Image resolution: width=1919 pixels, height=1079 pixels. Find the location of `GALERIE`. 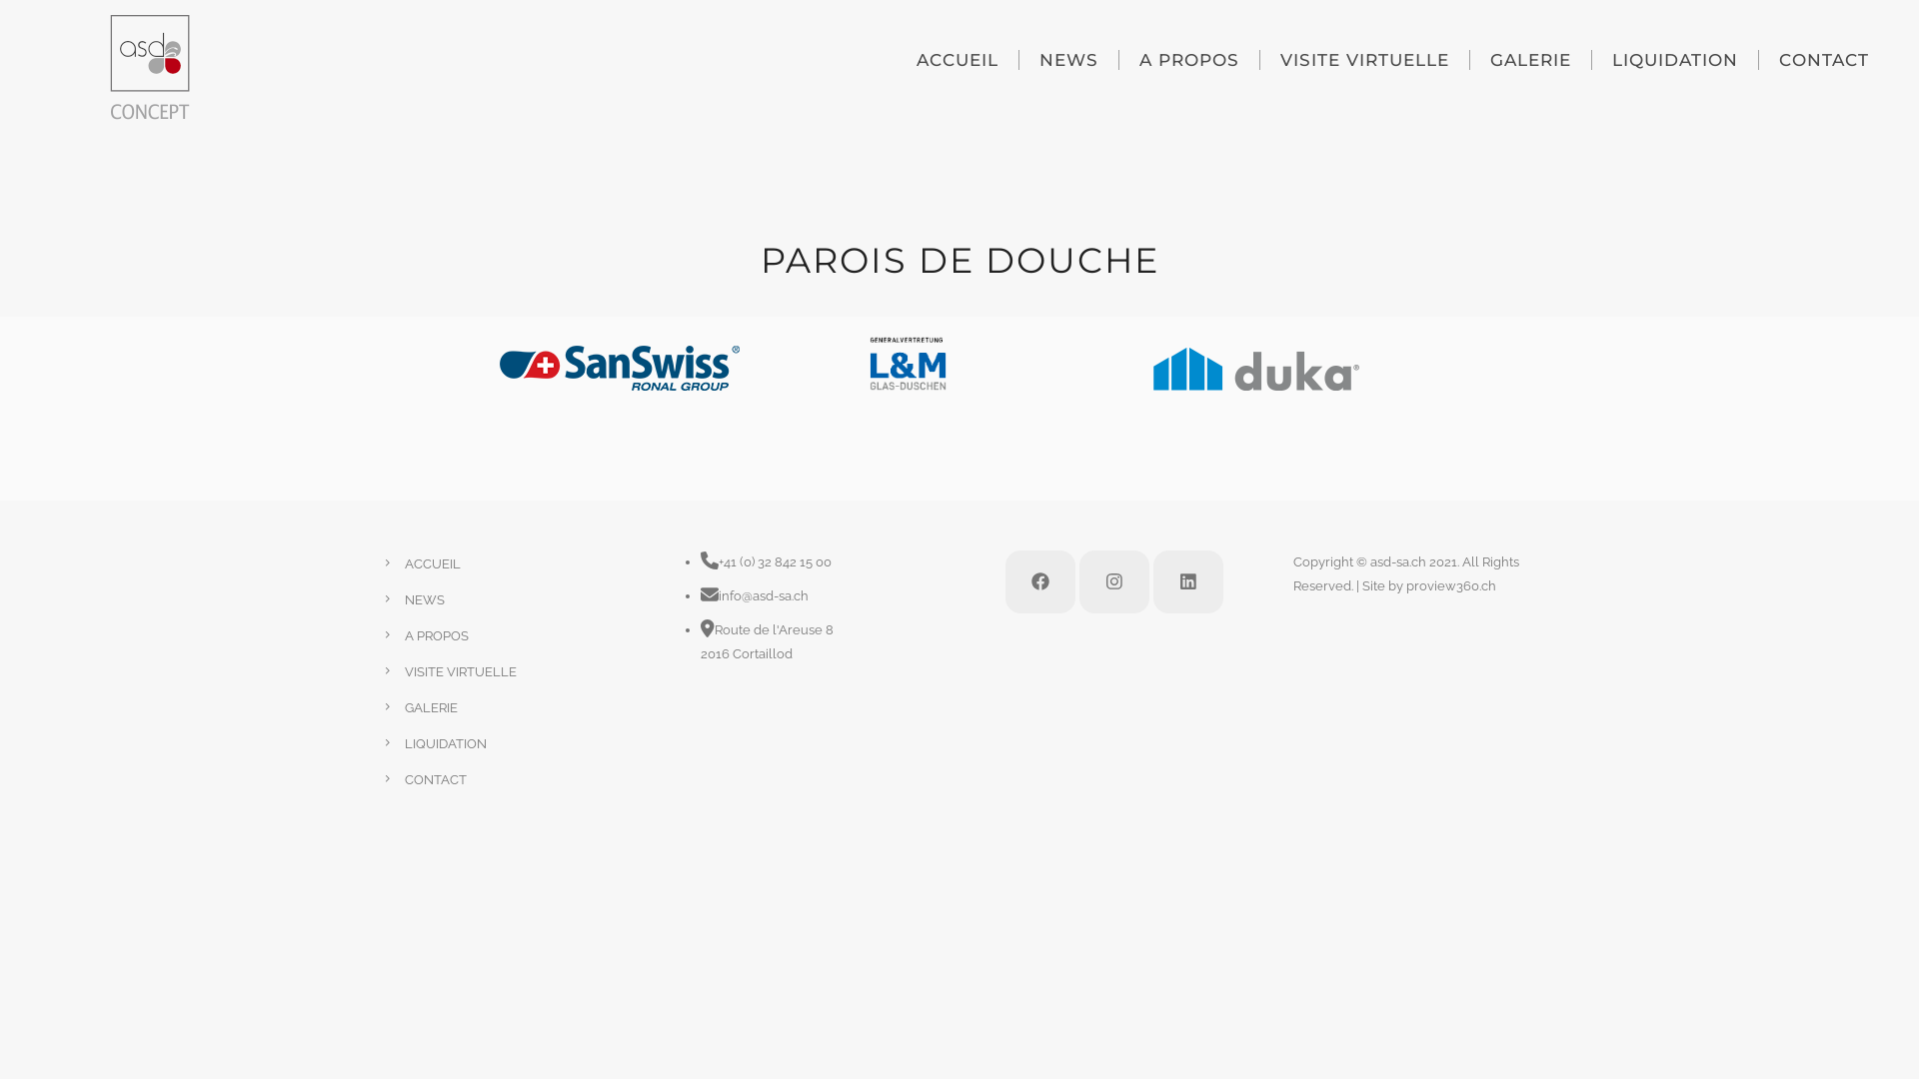

GALERIE is located at coordinates (432, 707).